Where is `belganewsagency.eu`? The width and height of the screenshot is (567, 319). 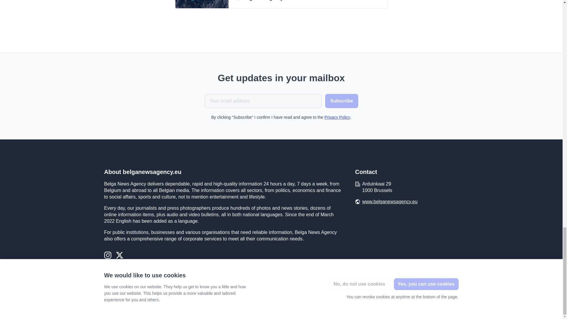
belganewsagency.eu is located at coordinates (308, 1).